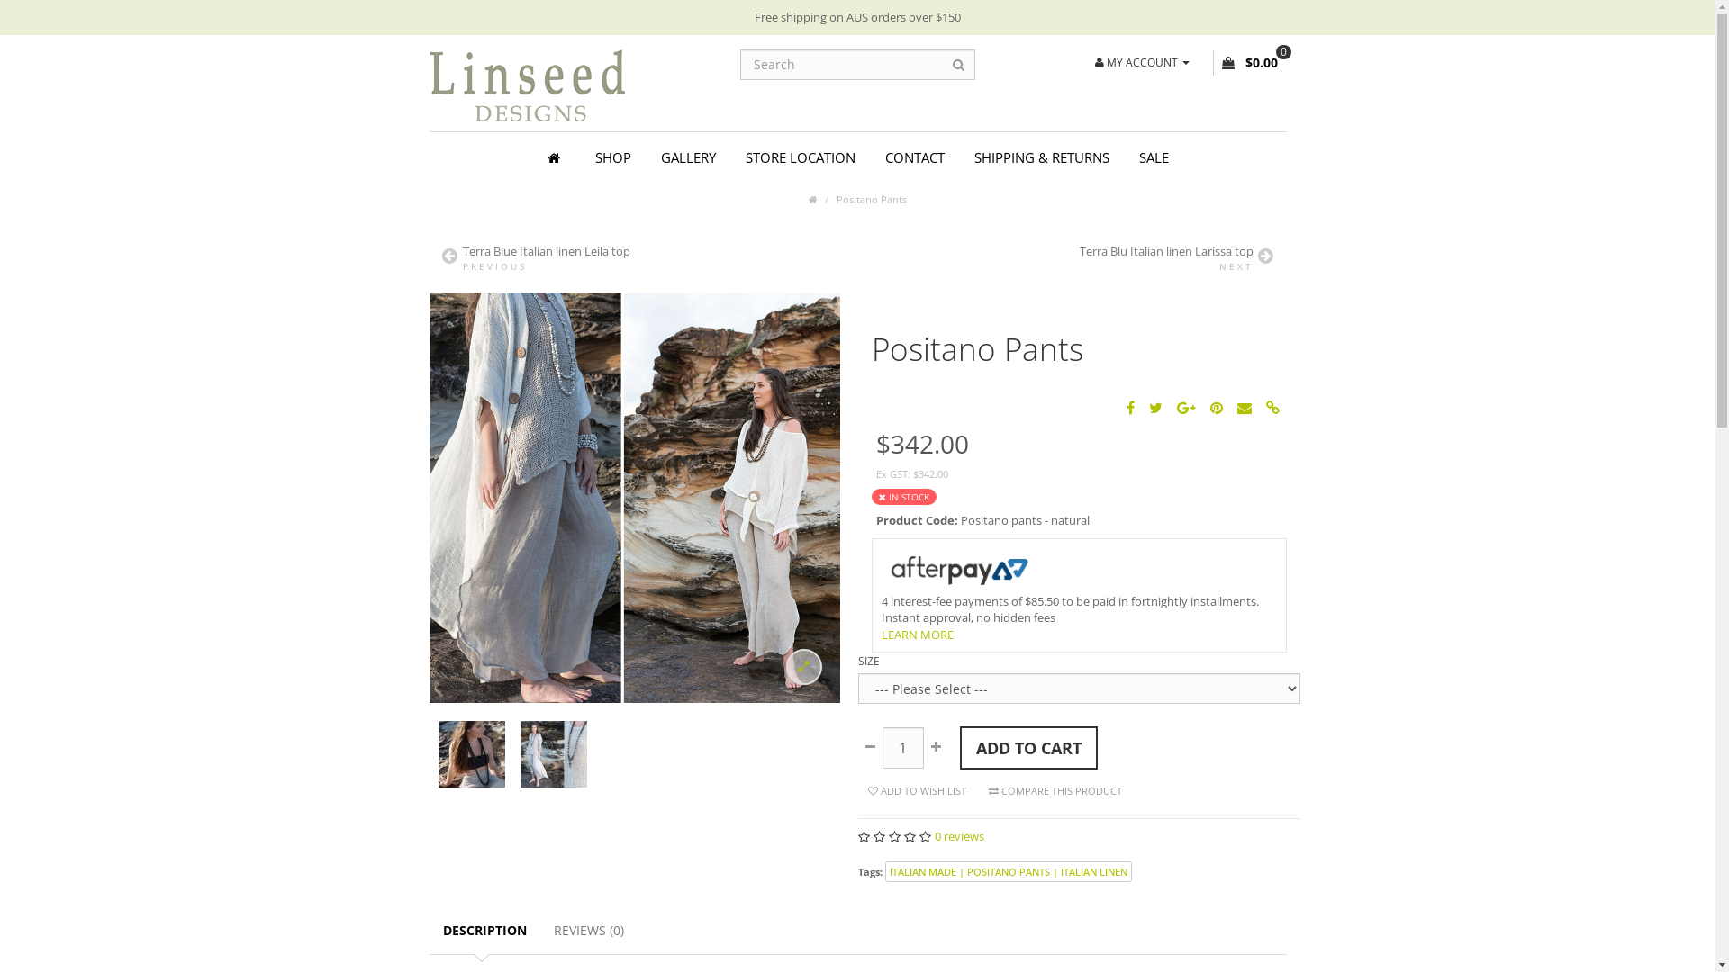 This screenshot has height=972, width=1729. What do you see at coordinates (917, 791) in the screenshot?
I see `ADD TO WISH LIST` at bounding box center [917, 791].